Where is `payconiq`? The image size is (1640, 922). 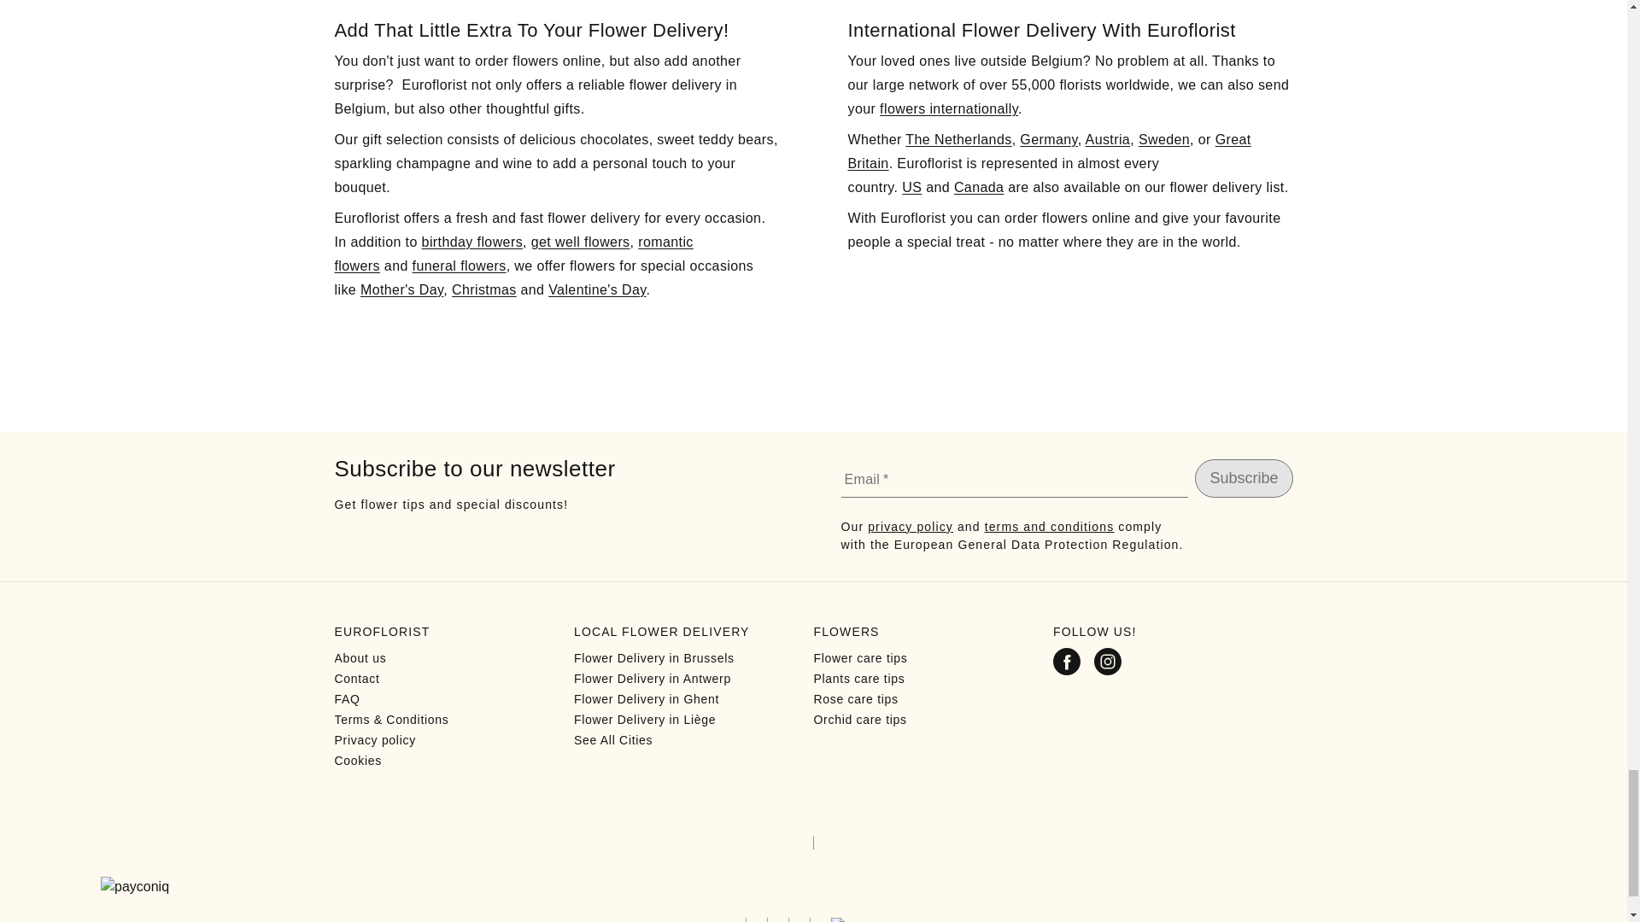 payconiq is located at coordinates (813, 886).